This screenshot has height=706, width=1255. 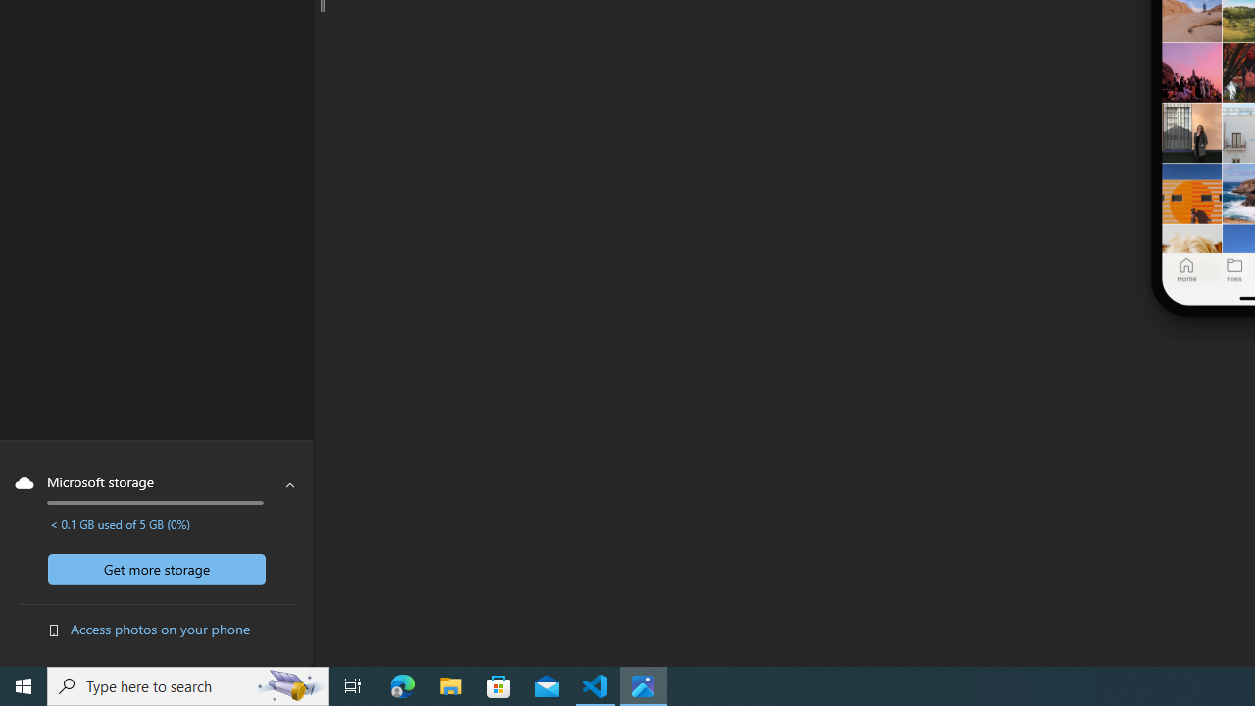 I want to click on Task View, so click(x=353, y=686).